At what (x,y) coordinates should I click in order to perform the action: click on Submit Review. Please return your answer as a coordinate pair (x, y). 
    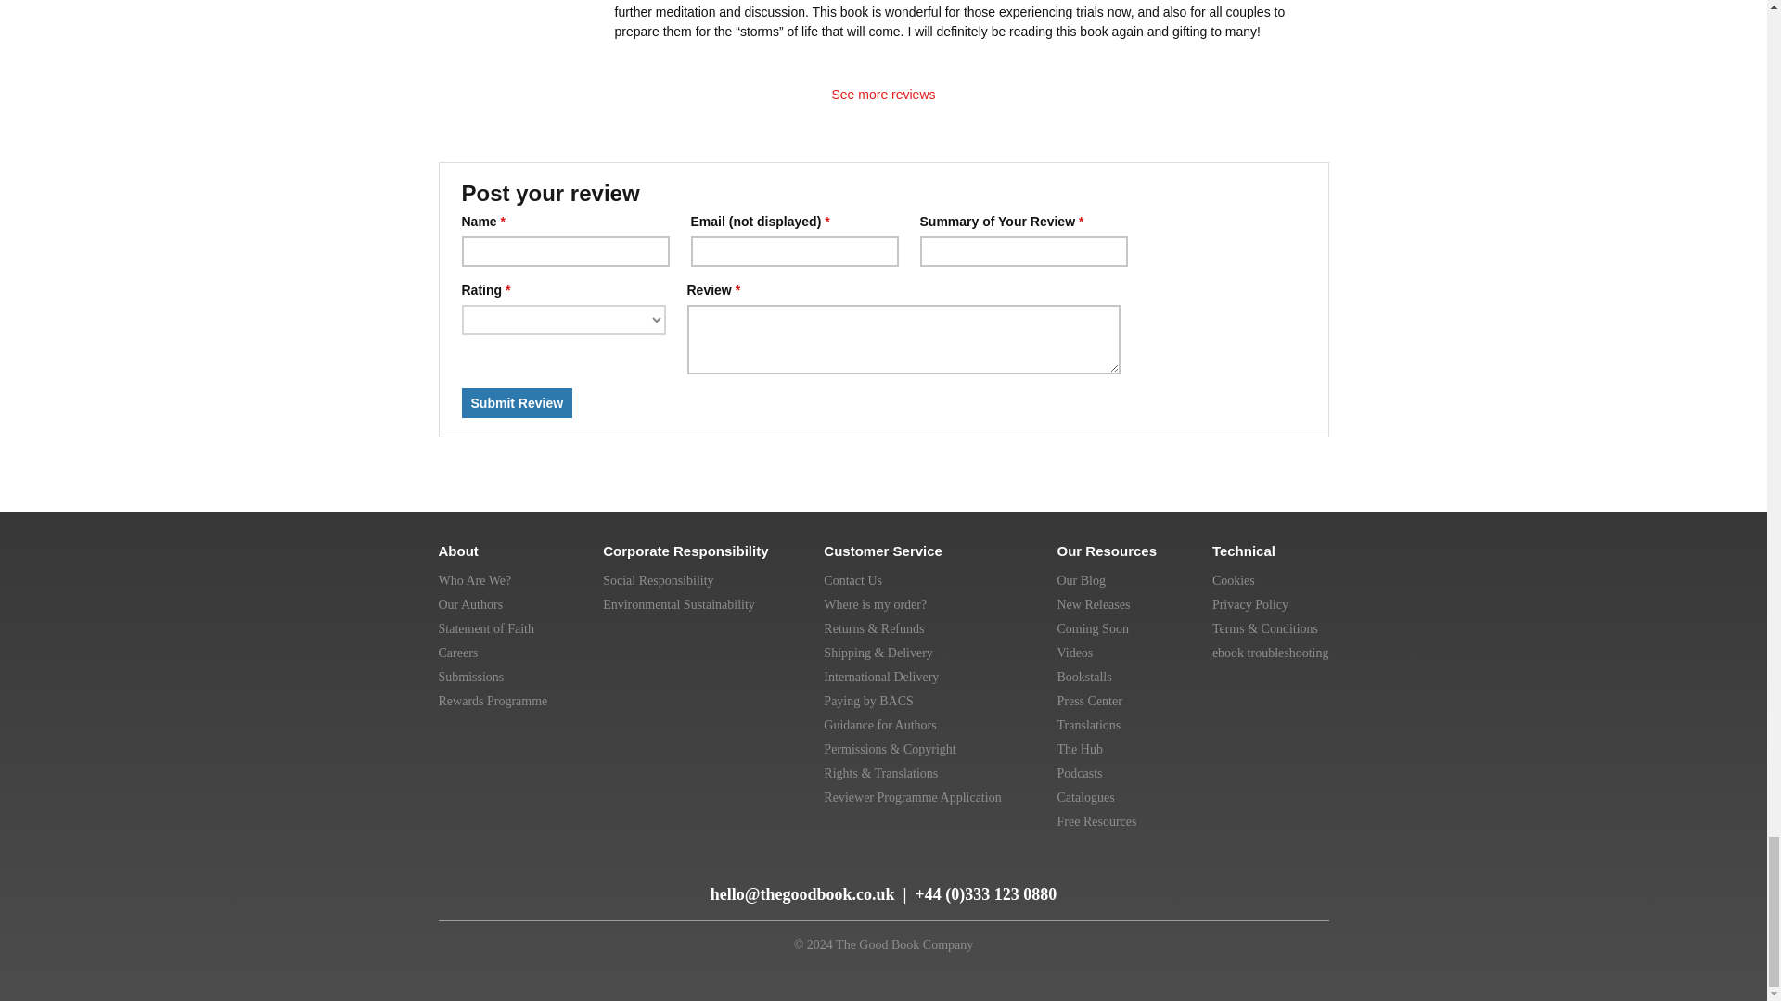
    Looking at the image, I should click on (518, 403).